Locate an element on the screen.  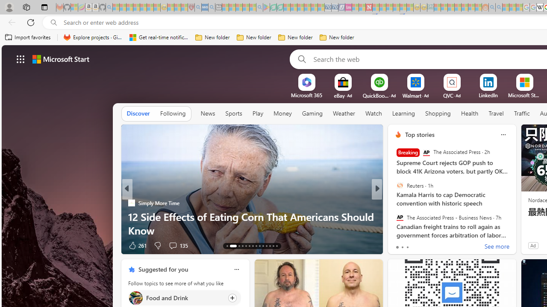
The Weather Channel - MSN - Sleeping is located at coordinates (129, 8).